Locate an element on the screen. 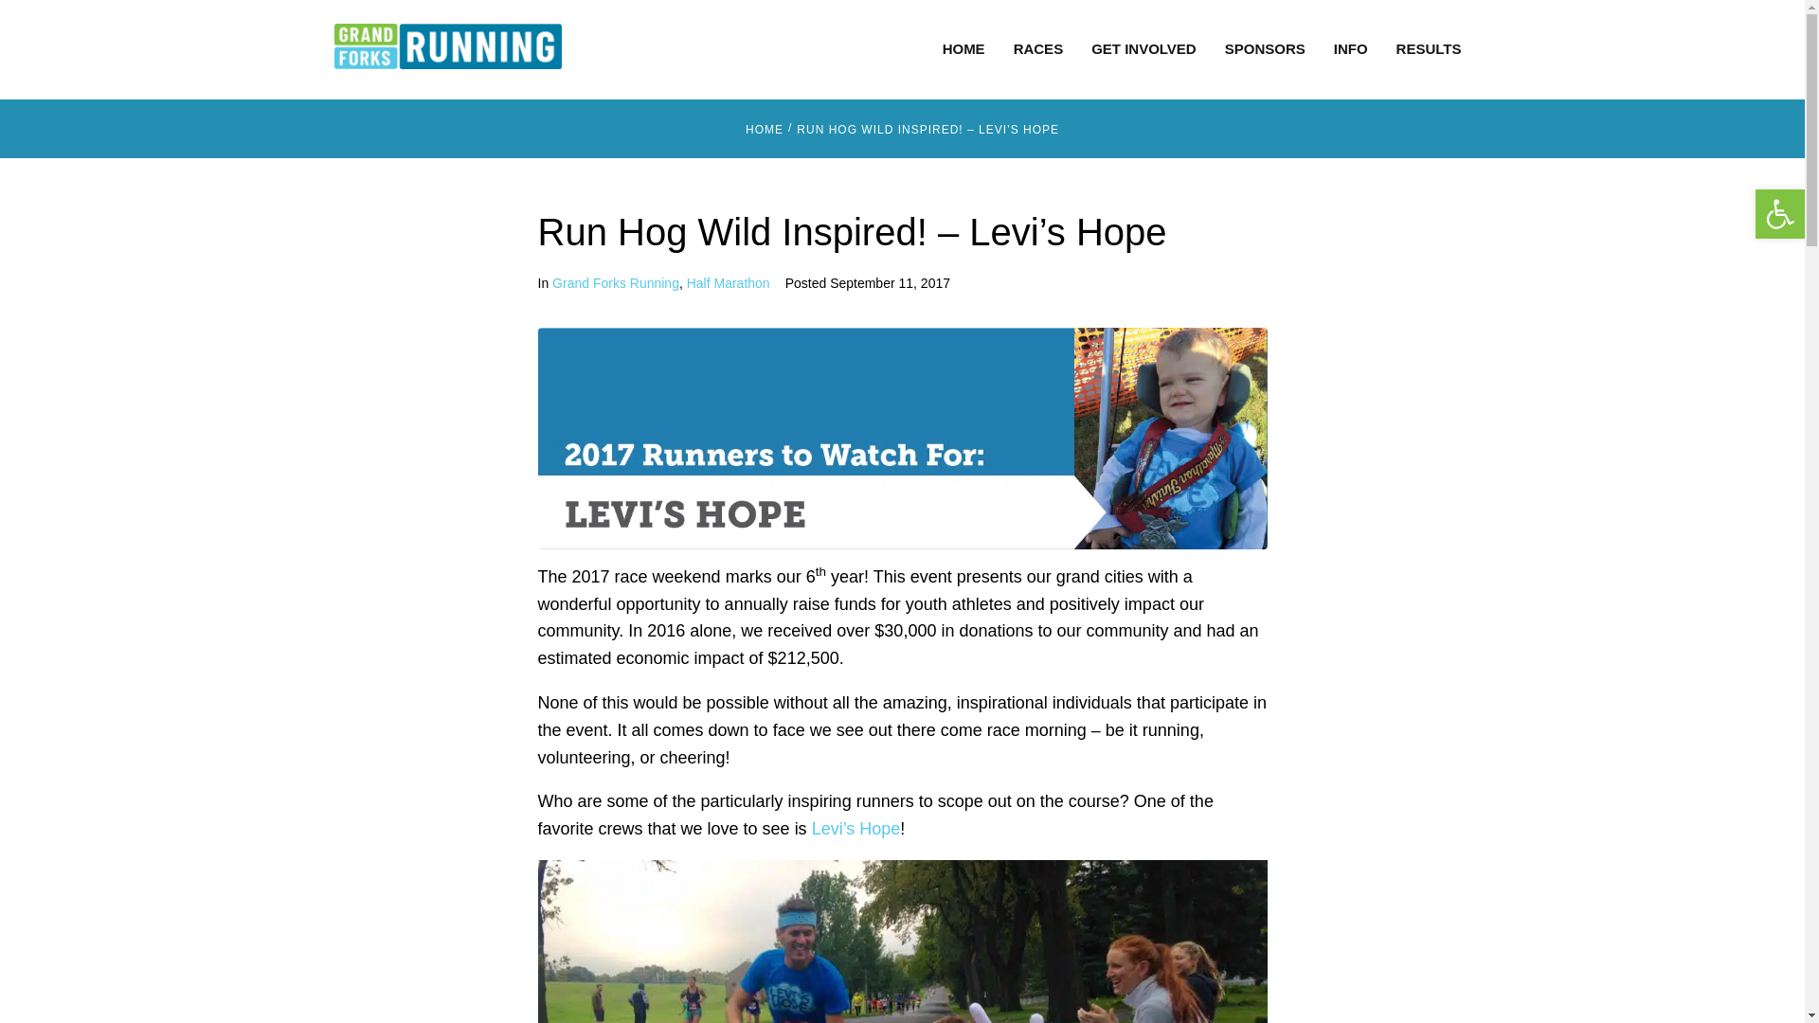 This screenshot has height=1023, width=1819. SPONSORS is located at coordinates (1265, 48).